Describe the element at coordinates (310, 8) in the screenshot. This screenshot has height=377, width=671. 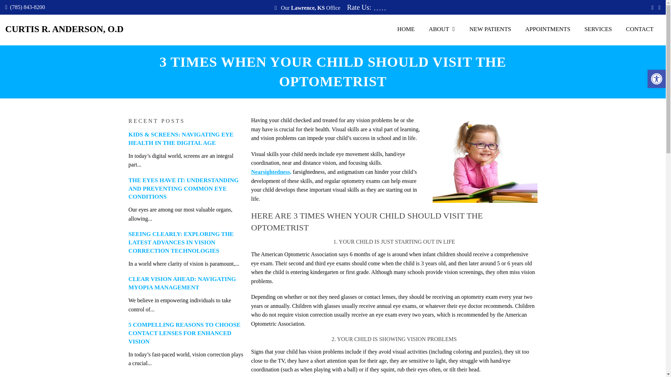
I see `Our Lawrence, KS Office` at that location.